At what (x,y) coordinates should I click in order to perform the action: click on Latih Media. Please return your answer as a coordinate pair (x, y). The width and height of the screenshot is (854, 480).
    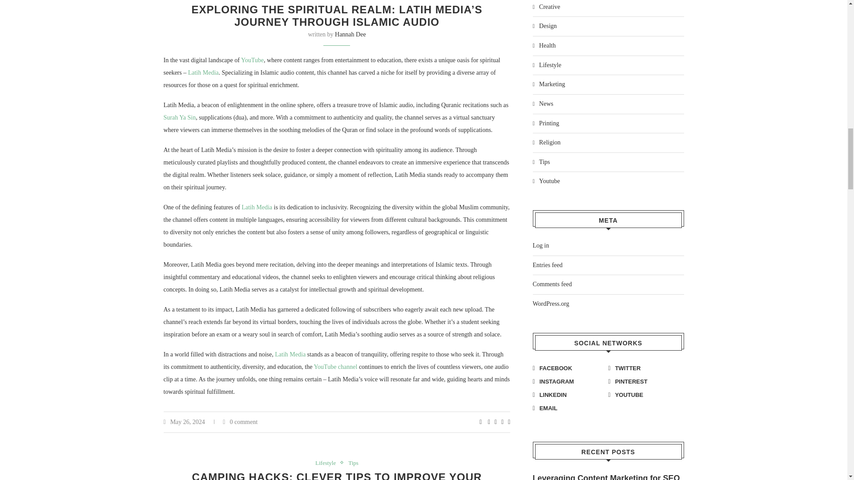
    Looking at the image, I should click on (203, 72).